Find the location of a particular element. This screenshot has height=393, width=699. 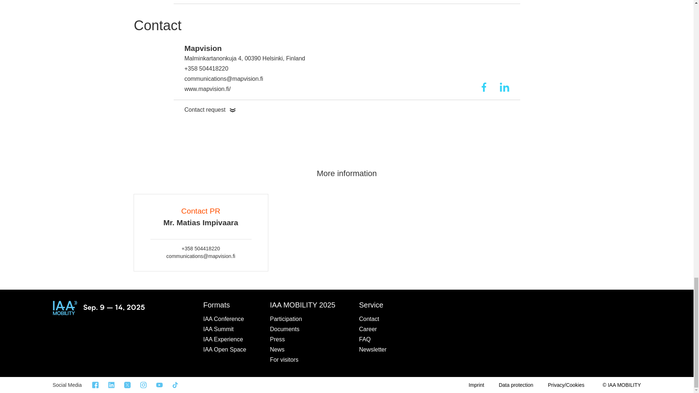

More information is located at coordinates (347, 157).